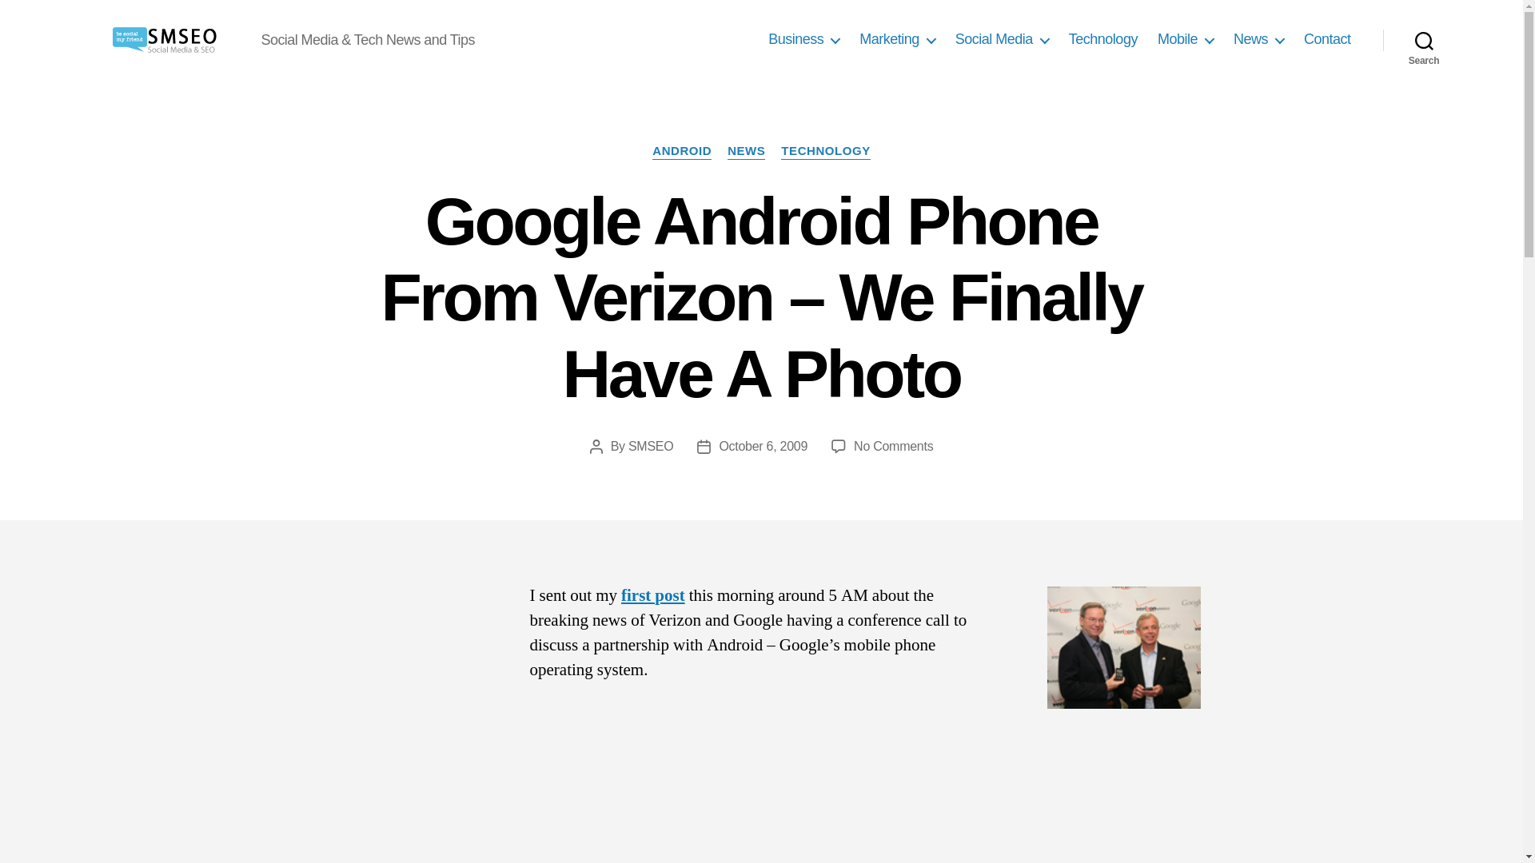 The height and width of the screenshot is (863, 1535). Describe the element at coordinates (1258, 39) in the screenshot. I see `News` at that location.